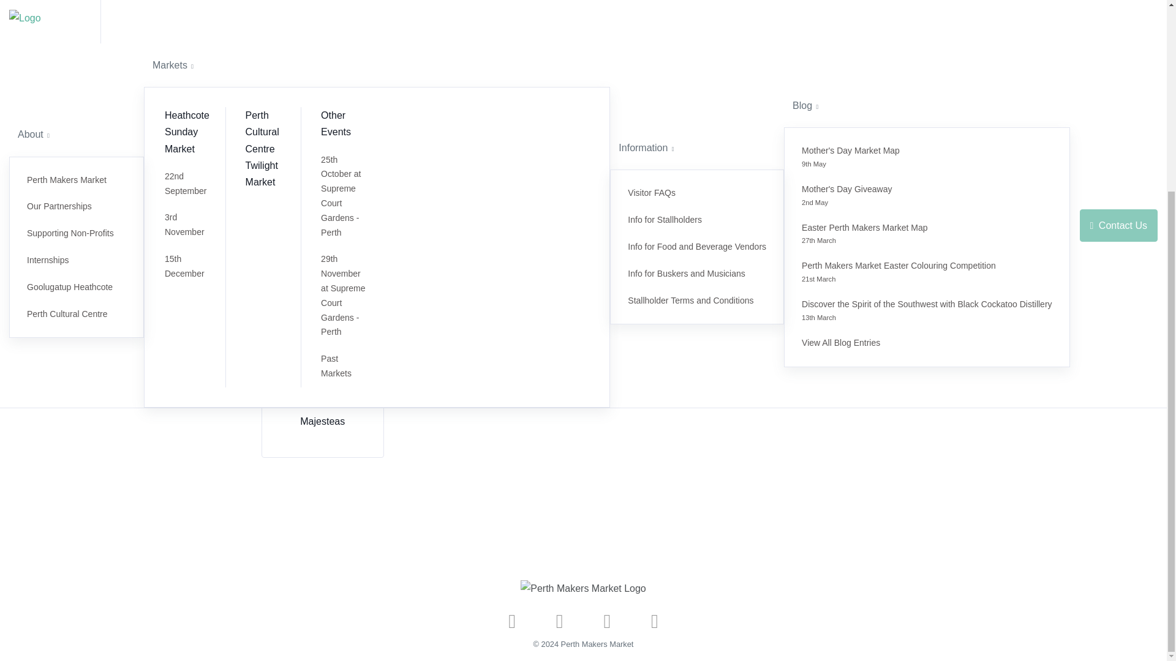  I want to click on Perth Cultural Centre, so click(76, 53).